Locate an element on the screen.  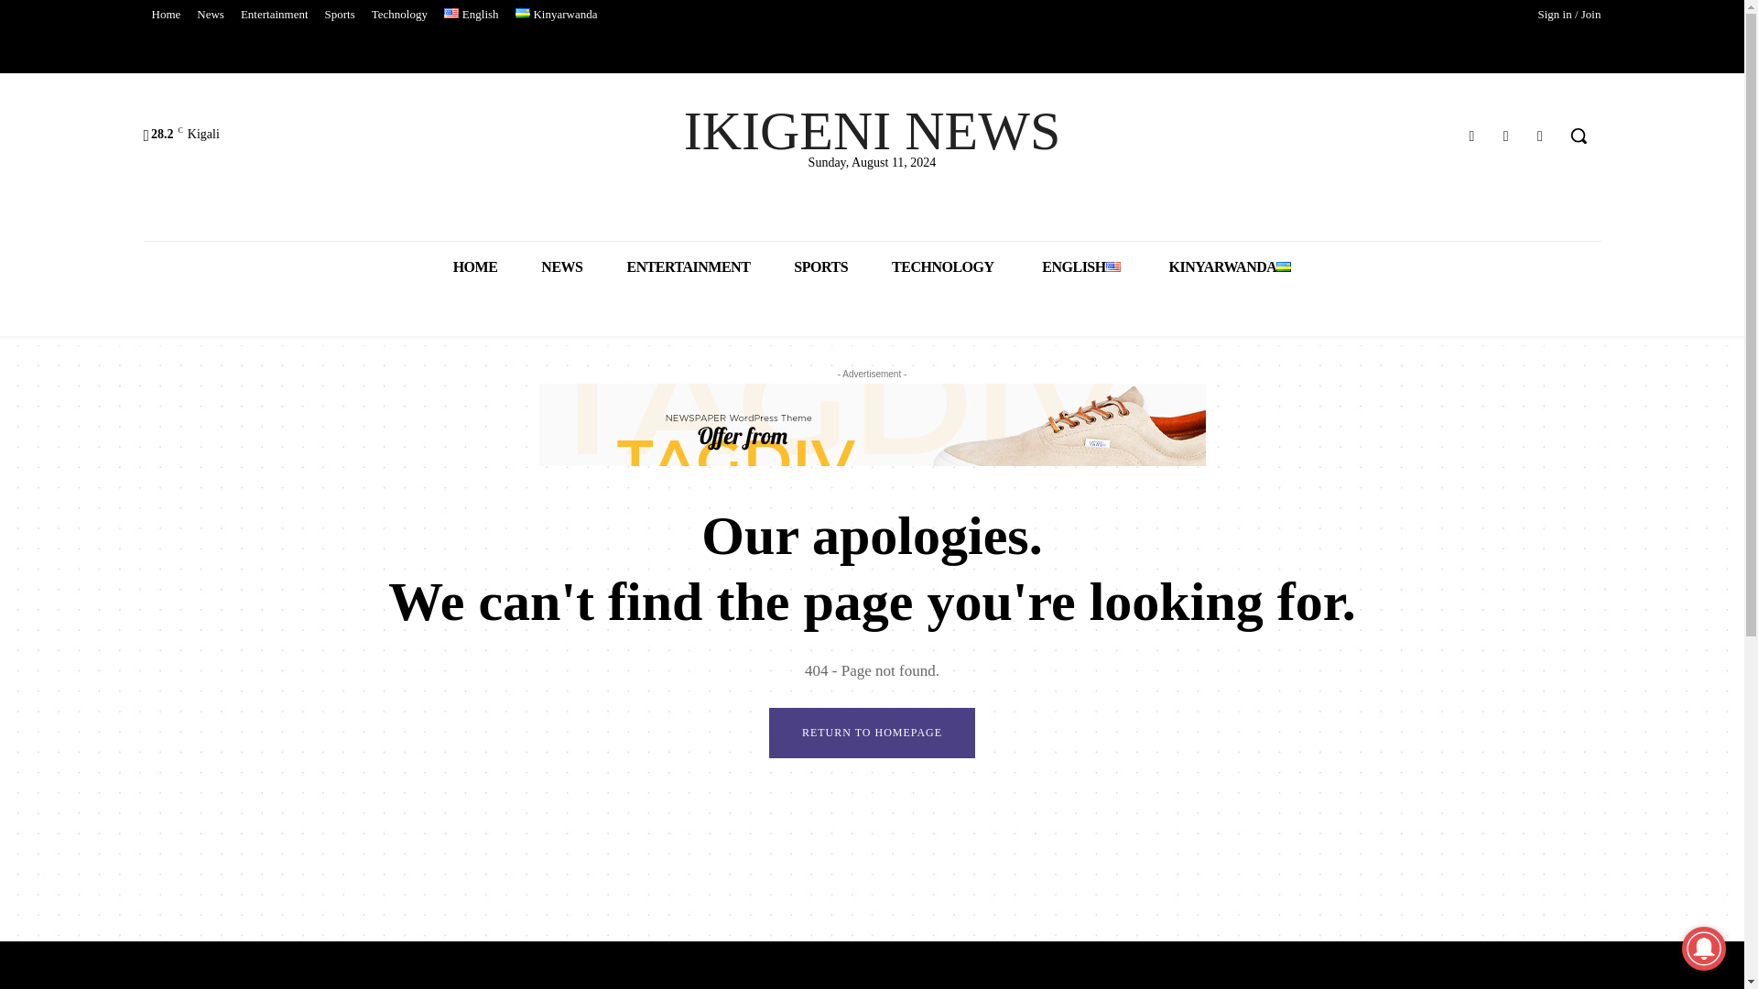
News is located at coordinates (210, 15).